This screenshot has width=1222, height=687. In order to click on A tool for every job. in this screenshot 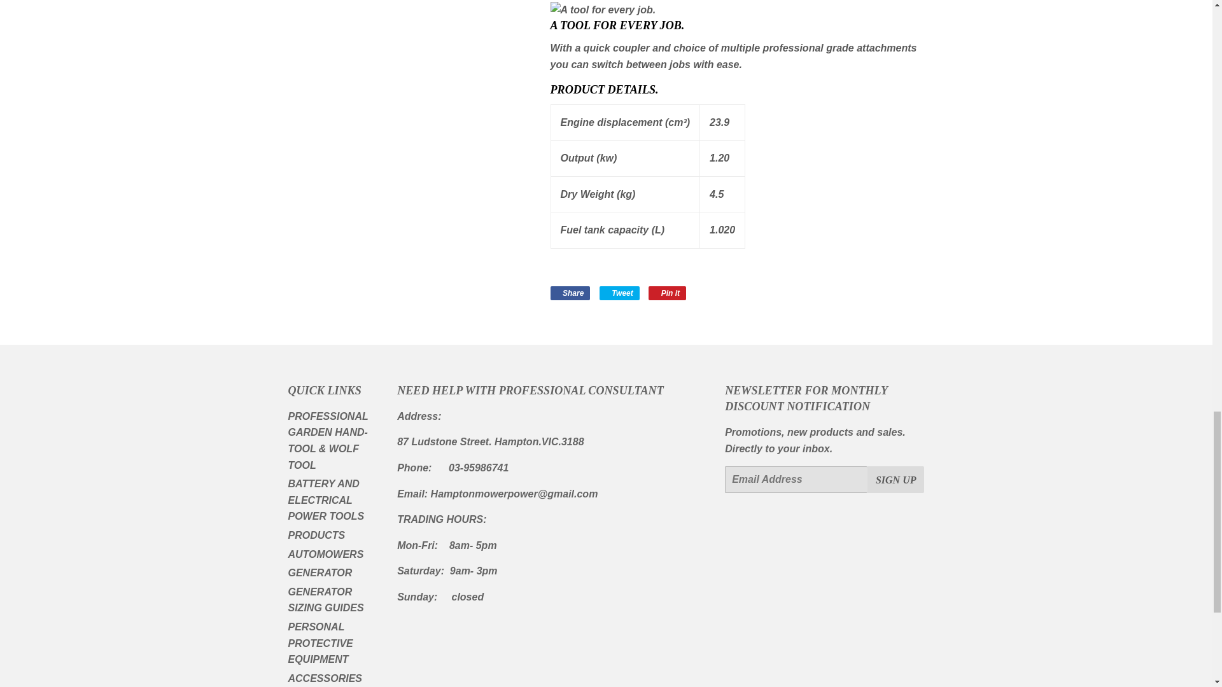, I will do `click(602, 10)`.